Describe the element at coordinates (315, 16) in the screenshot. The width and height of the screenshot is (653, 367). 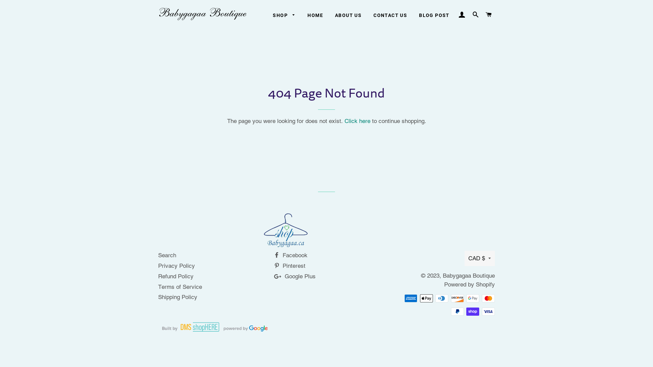
I see `HOME` at that location.